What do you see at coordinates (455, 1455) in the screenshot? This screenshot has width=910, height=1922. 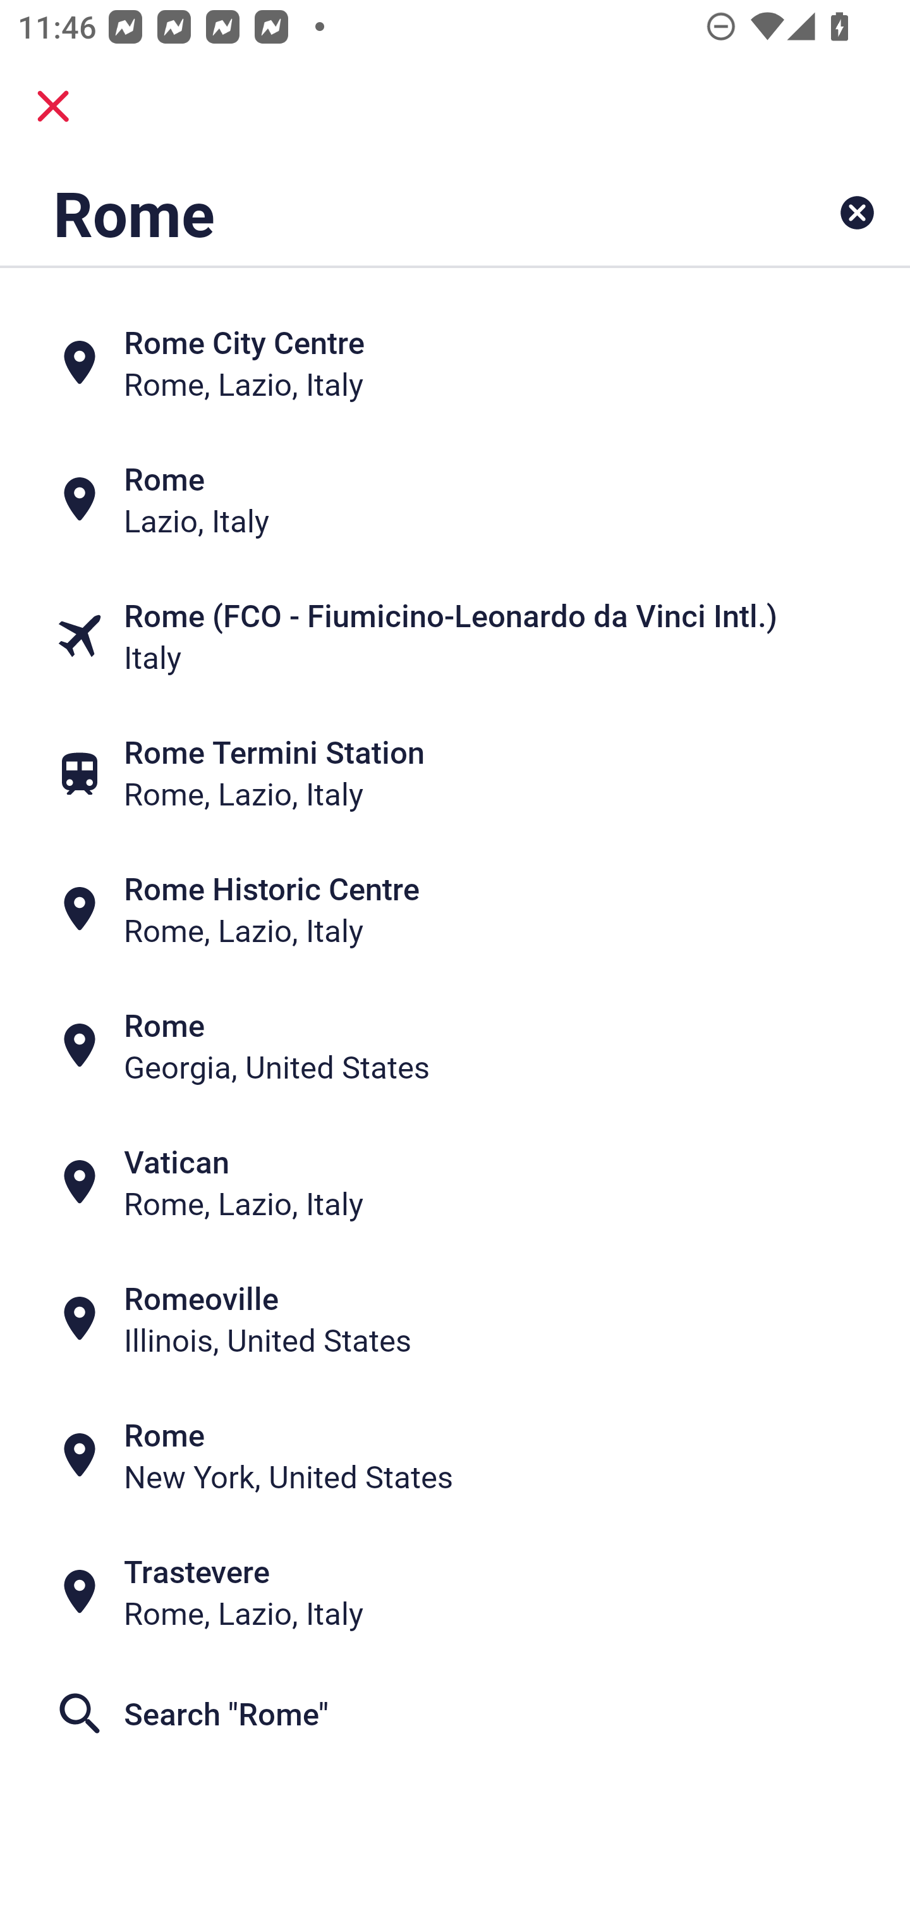 I see `Rome New York, United States` at bounding box center [455, 1455].